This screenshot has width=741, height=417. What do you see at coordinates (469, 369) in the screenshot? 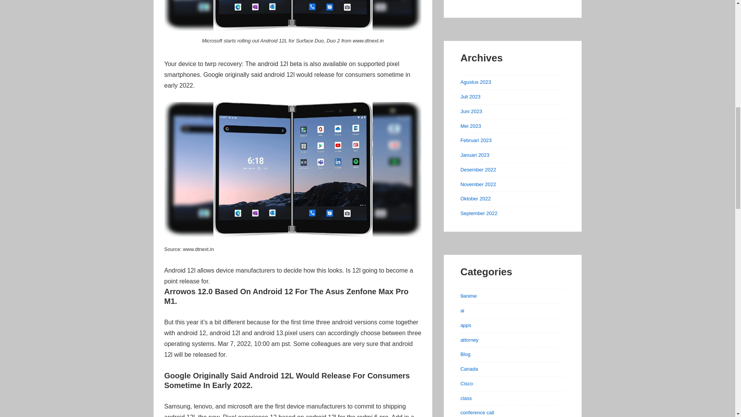
I see `Canada` at bounding box center [469, 369].